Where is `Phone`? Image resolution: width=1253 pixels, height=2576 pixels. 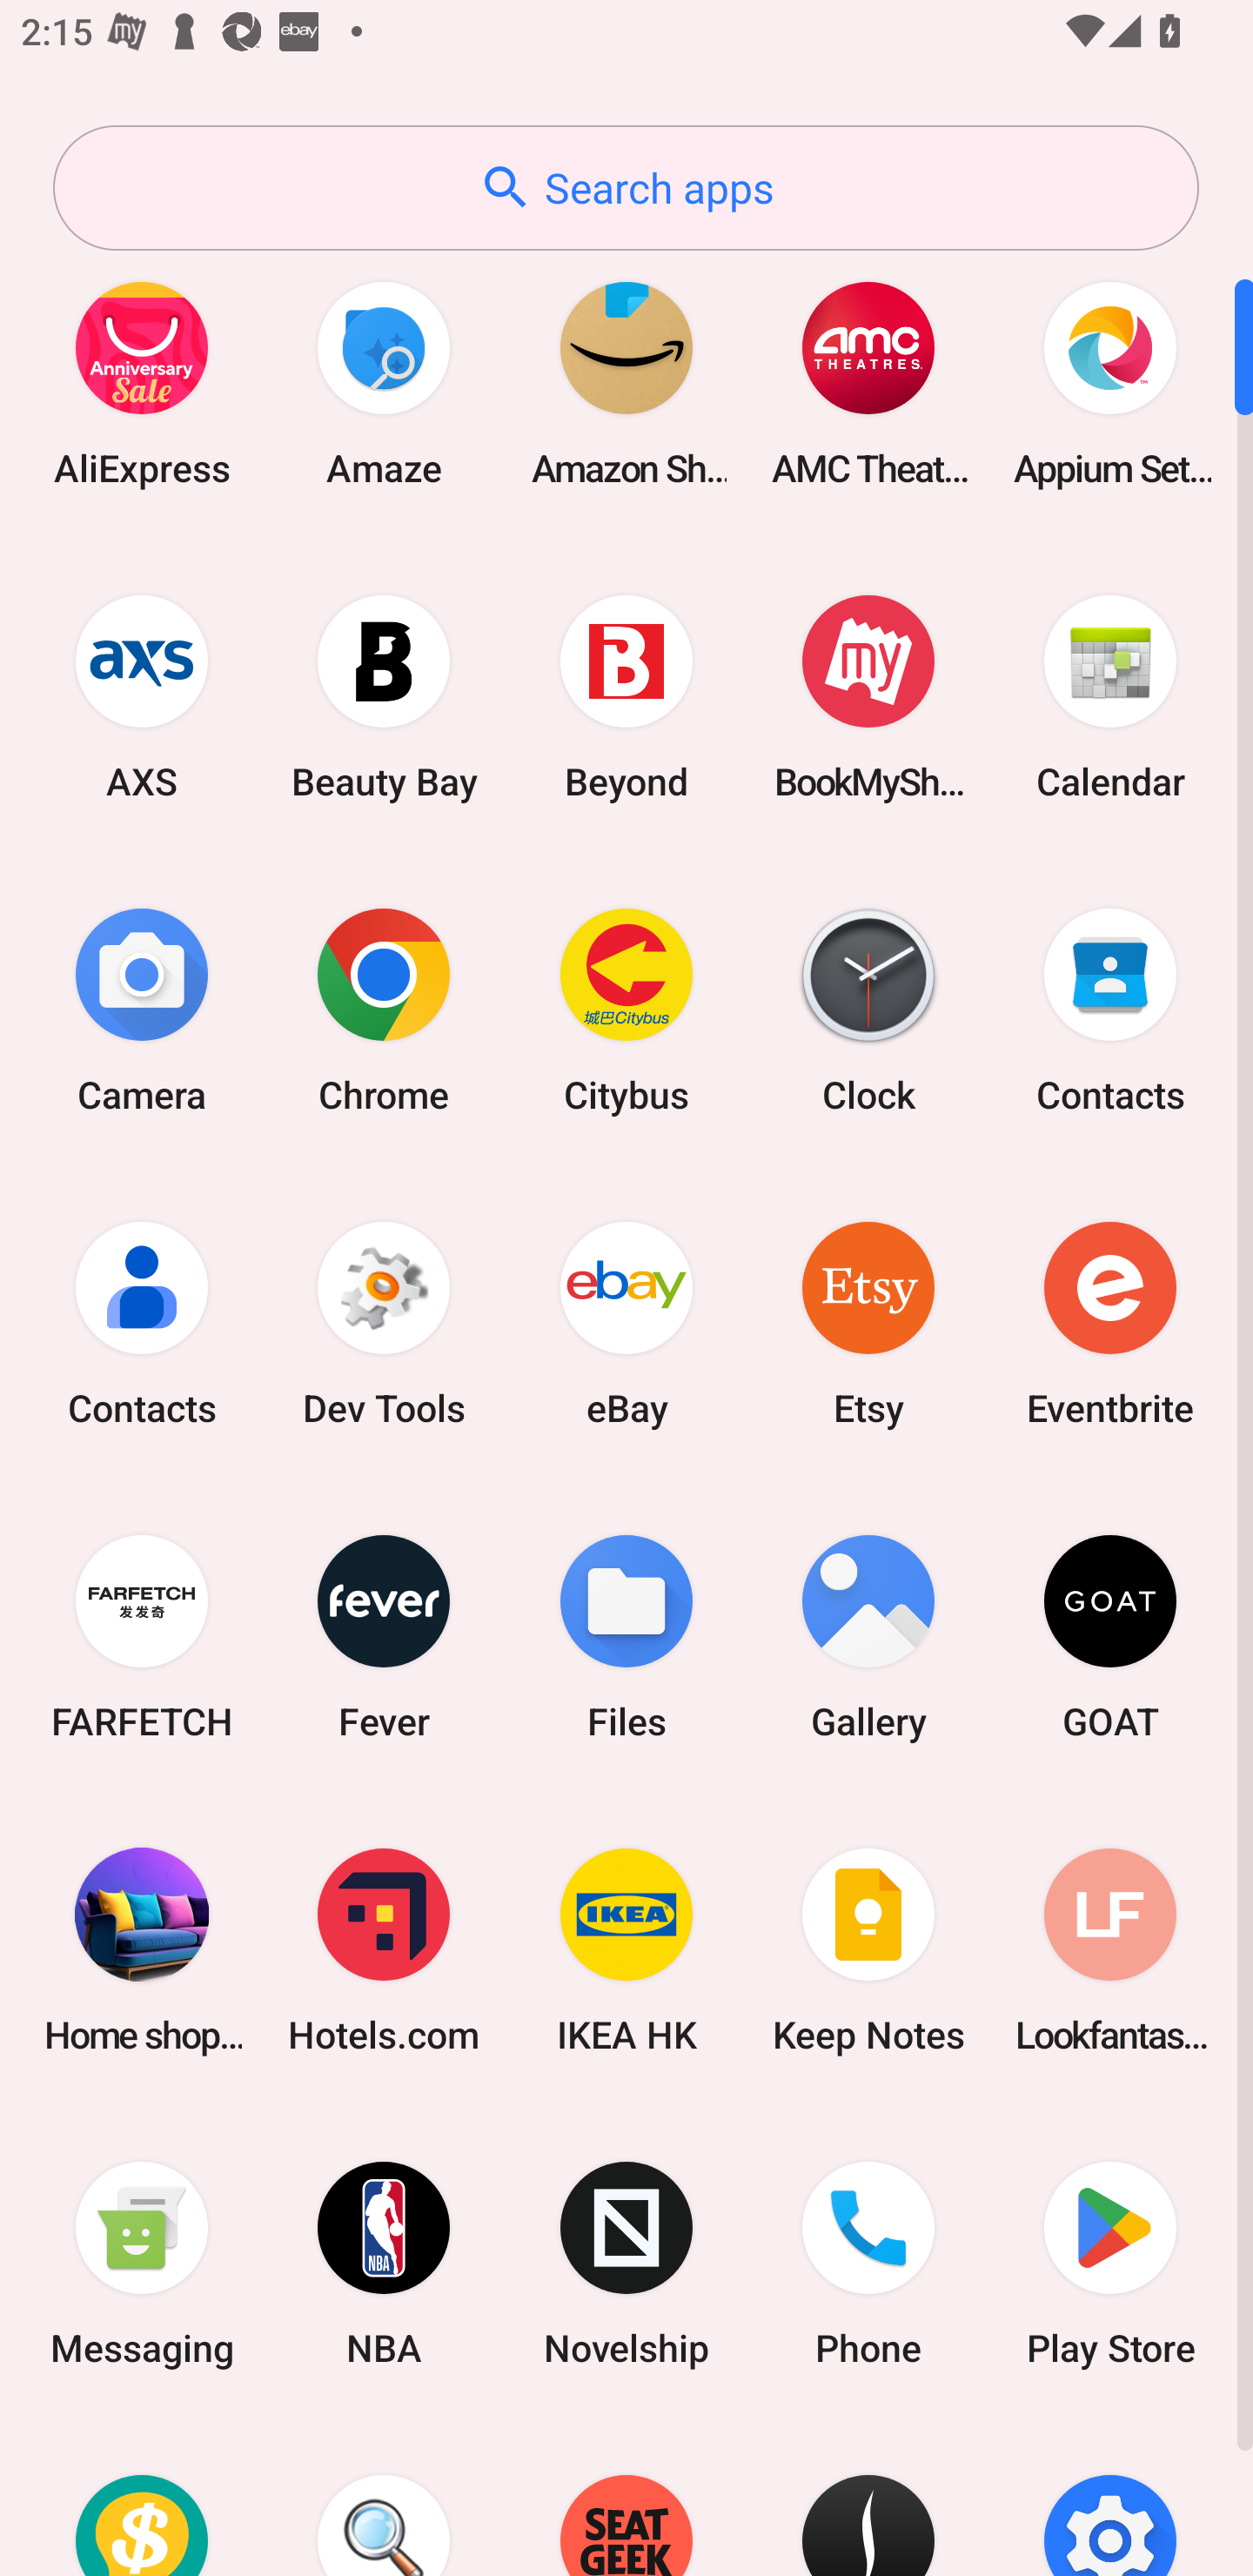 Phone is located at coordinates (868, 2264).